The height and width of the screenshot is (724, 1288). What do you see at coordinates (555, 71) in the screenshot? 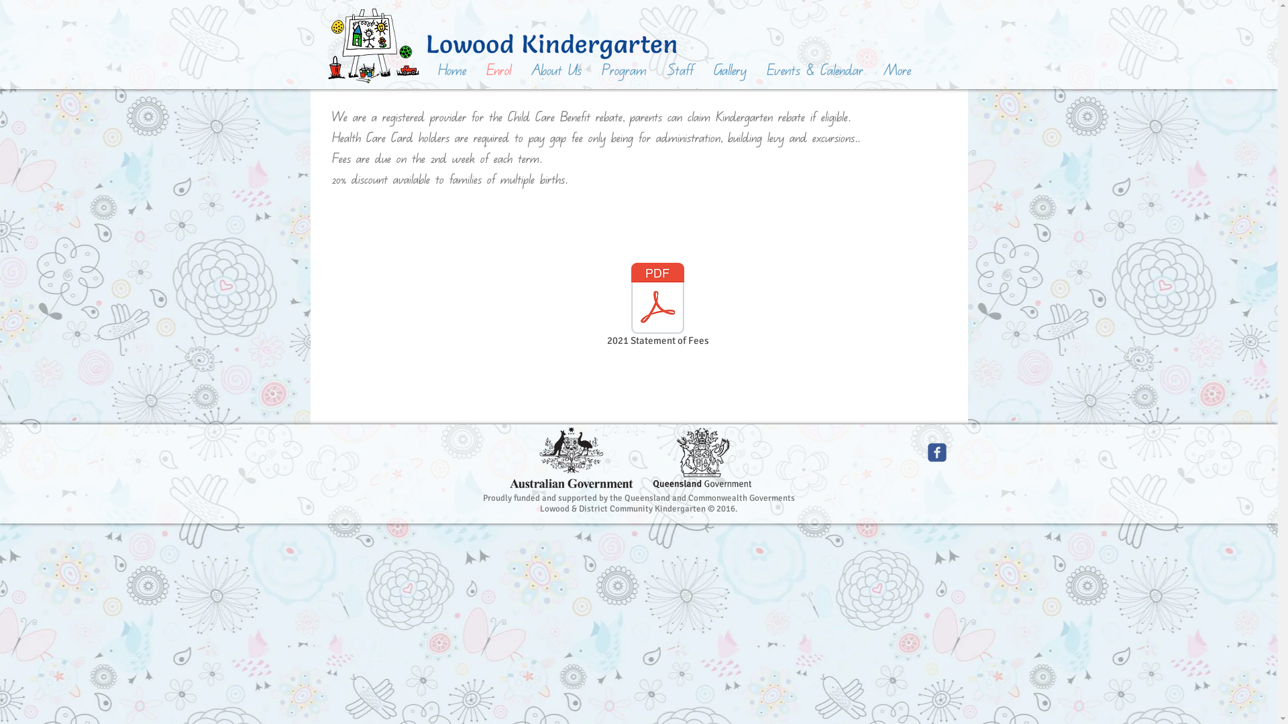
I see `About Us` at bounding box center [555, 71].